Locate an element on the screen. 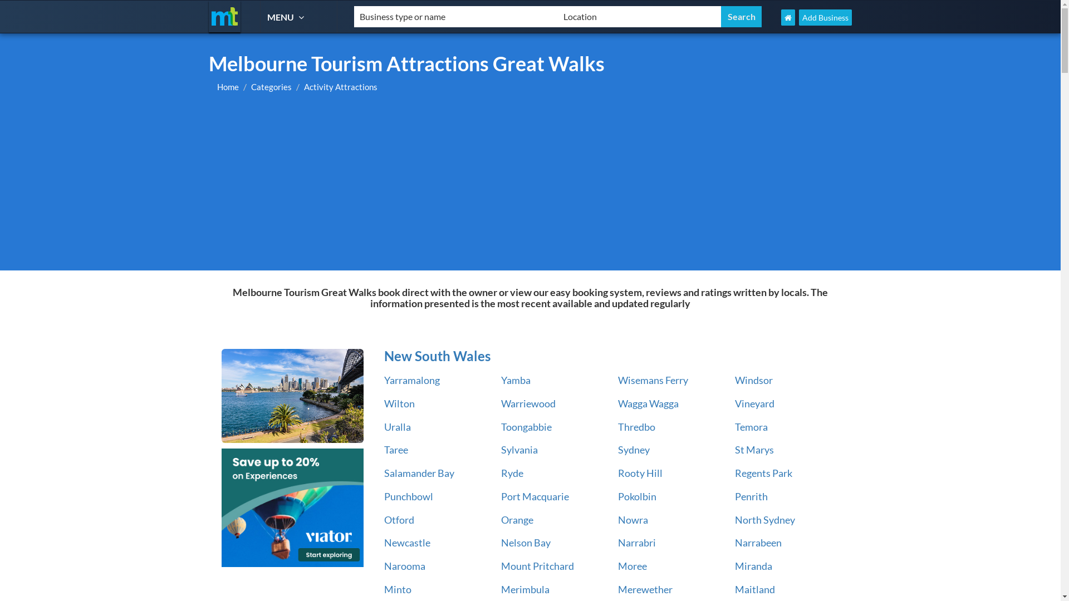  Ryde is located at coordinates (512, 473).